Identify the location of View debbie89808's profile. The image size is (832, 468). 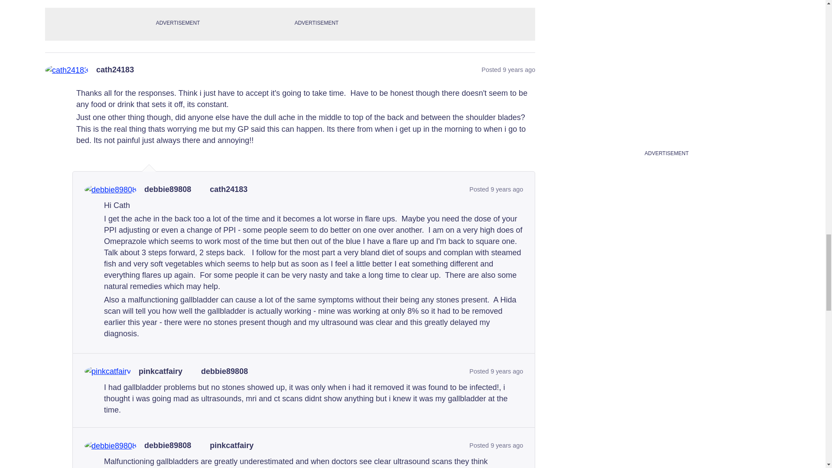
(167, 190).